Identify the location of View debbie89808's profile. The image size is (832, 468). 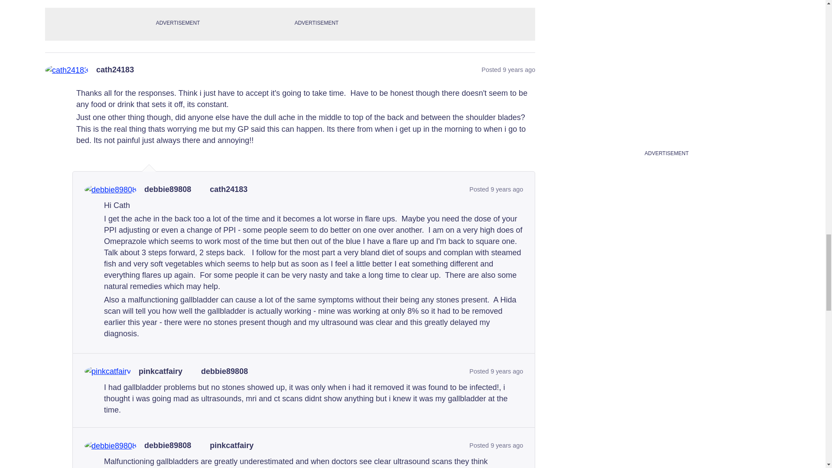
(167, 190).